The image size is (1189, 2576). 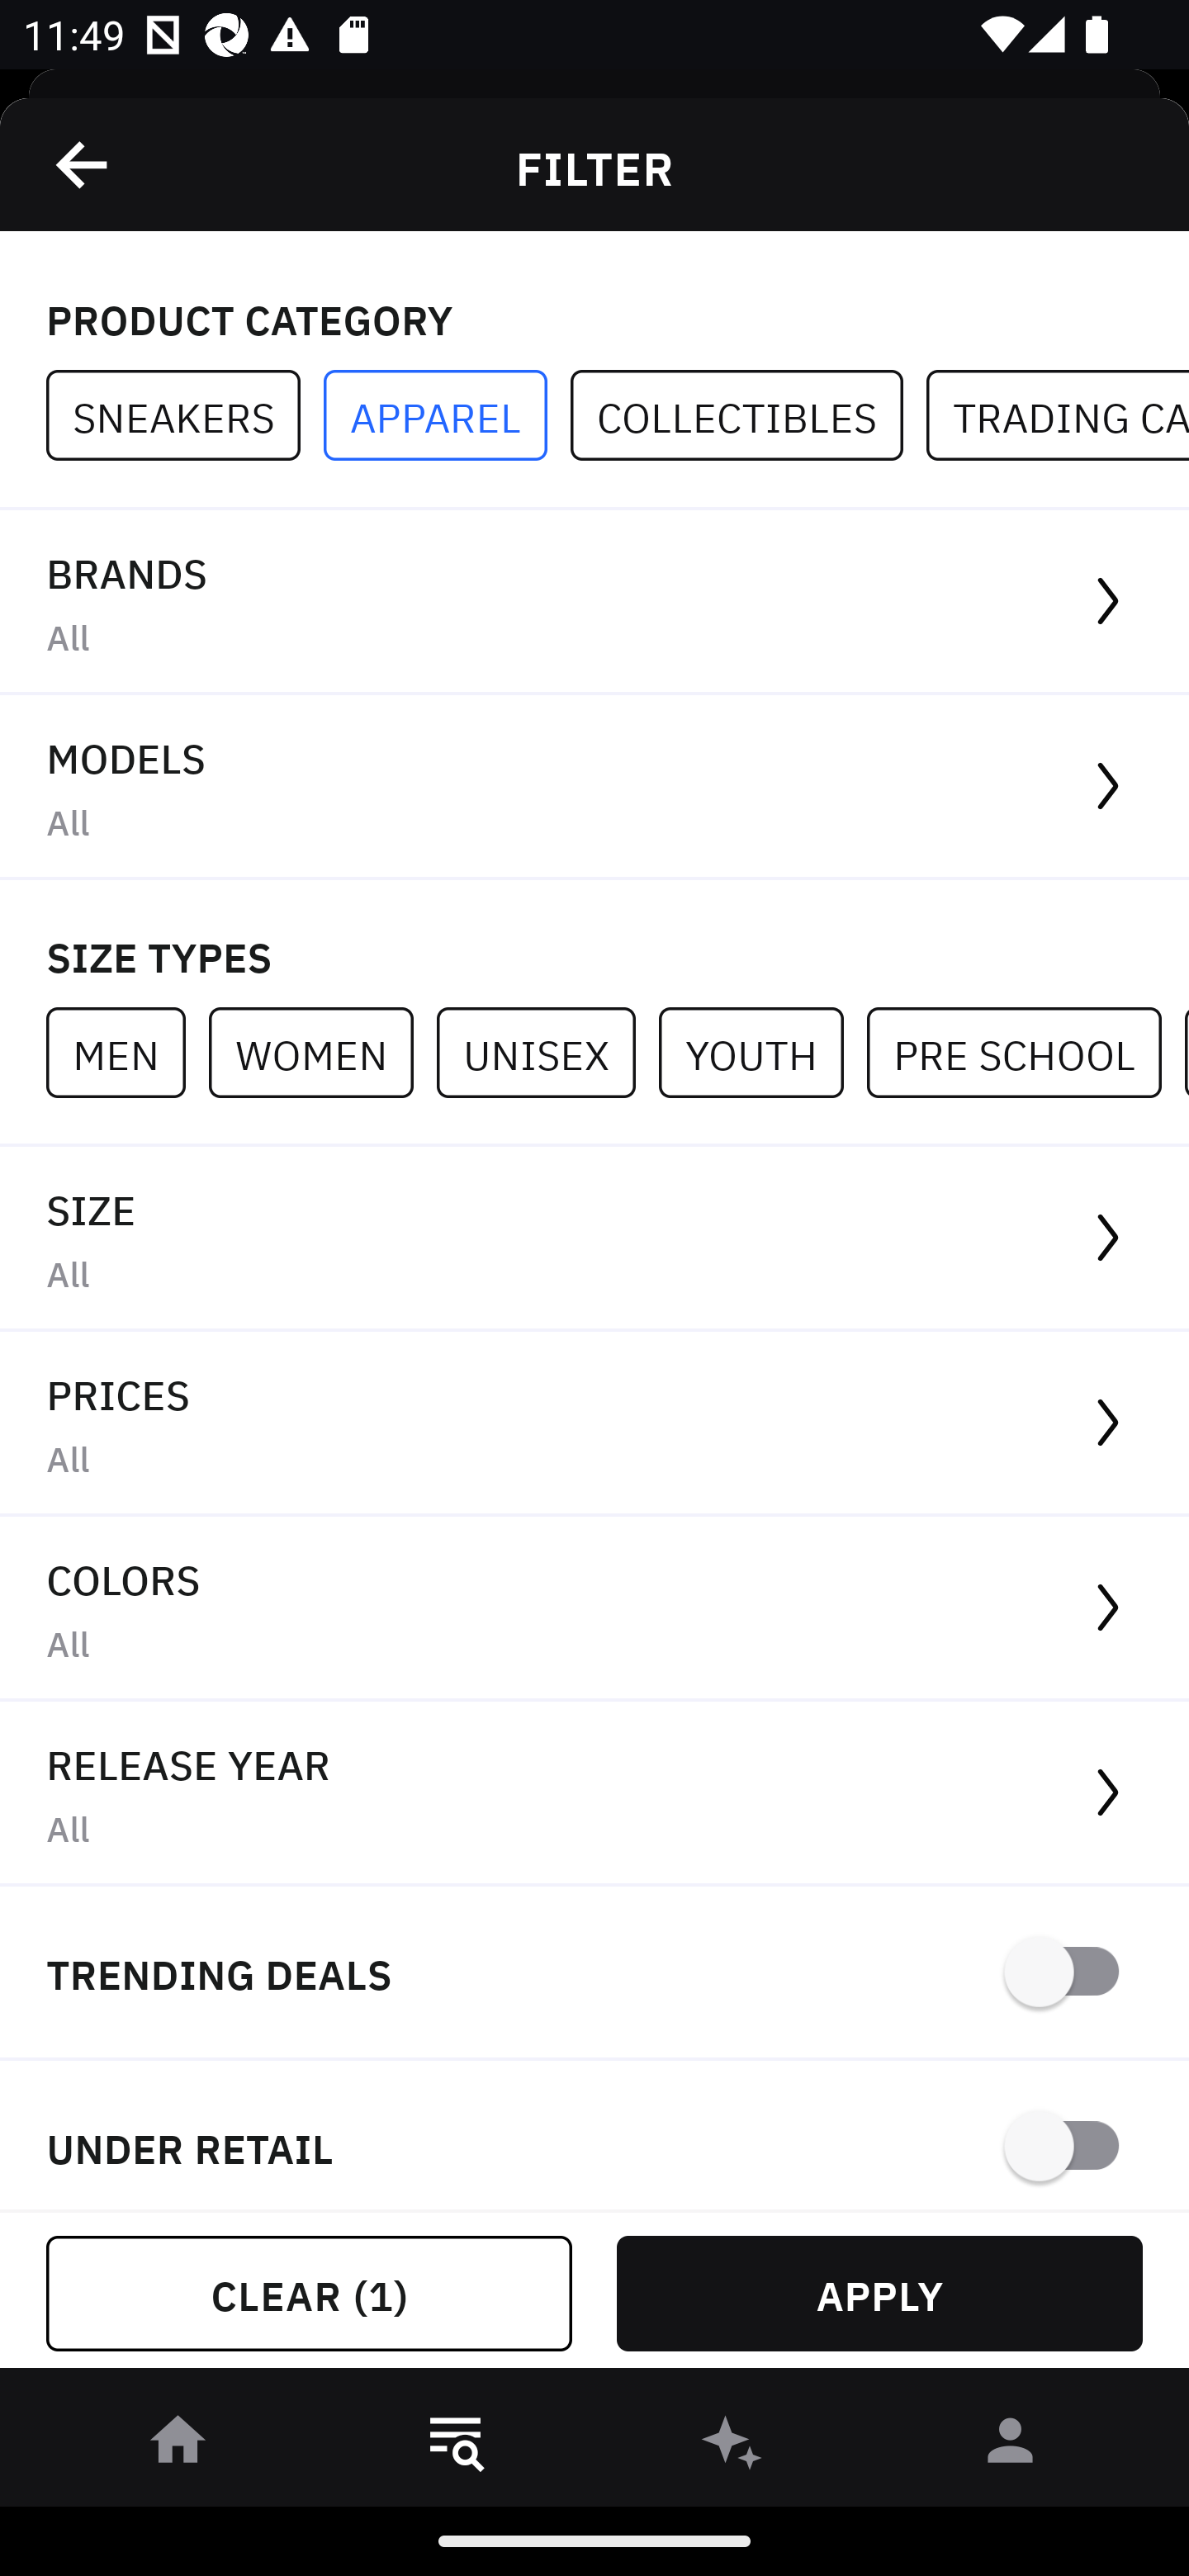 I want to click on UNISEX, so click(x=547, y=1052).